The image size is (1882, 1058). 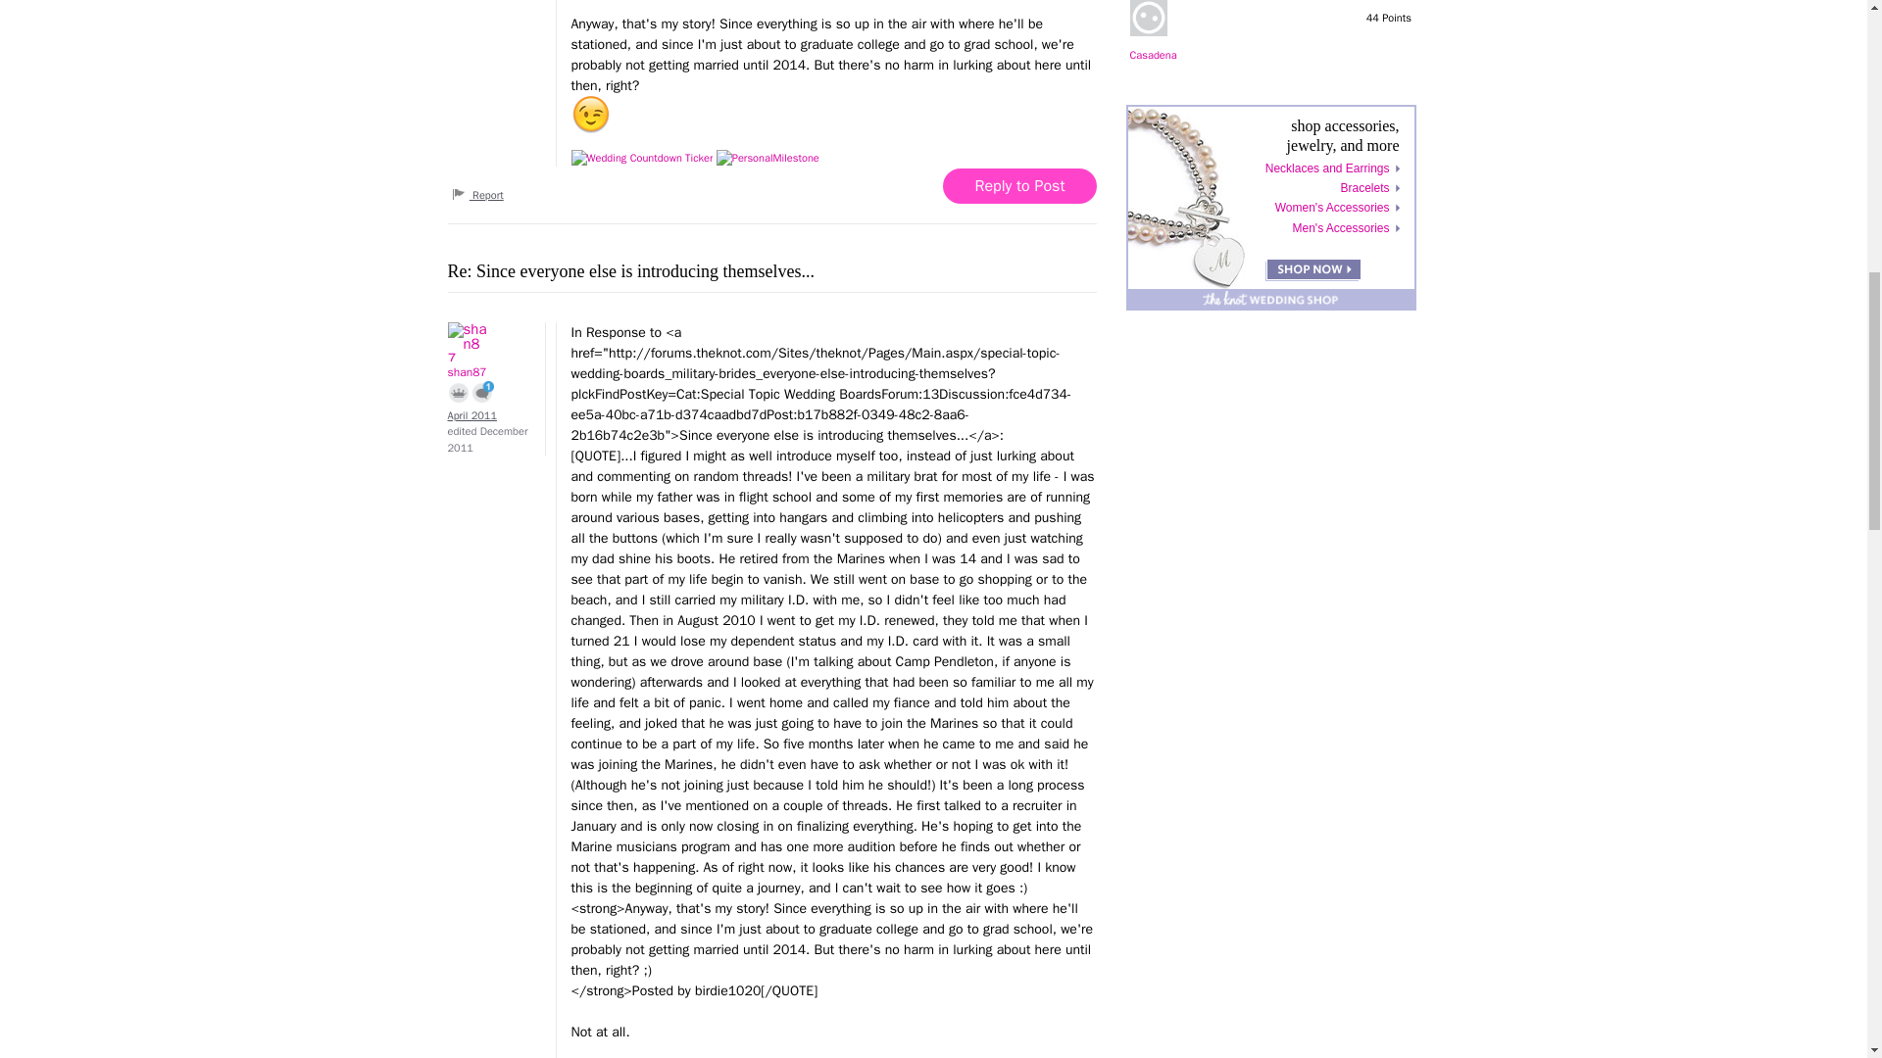 What do you see at coordinates (768, 158) in the screenshot?
I see `Newlywed Advice` at bounding box center [768, 158].